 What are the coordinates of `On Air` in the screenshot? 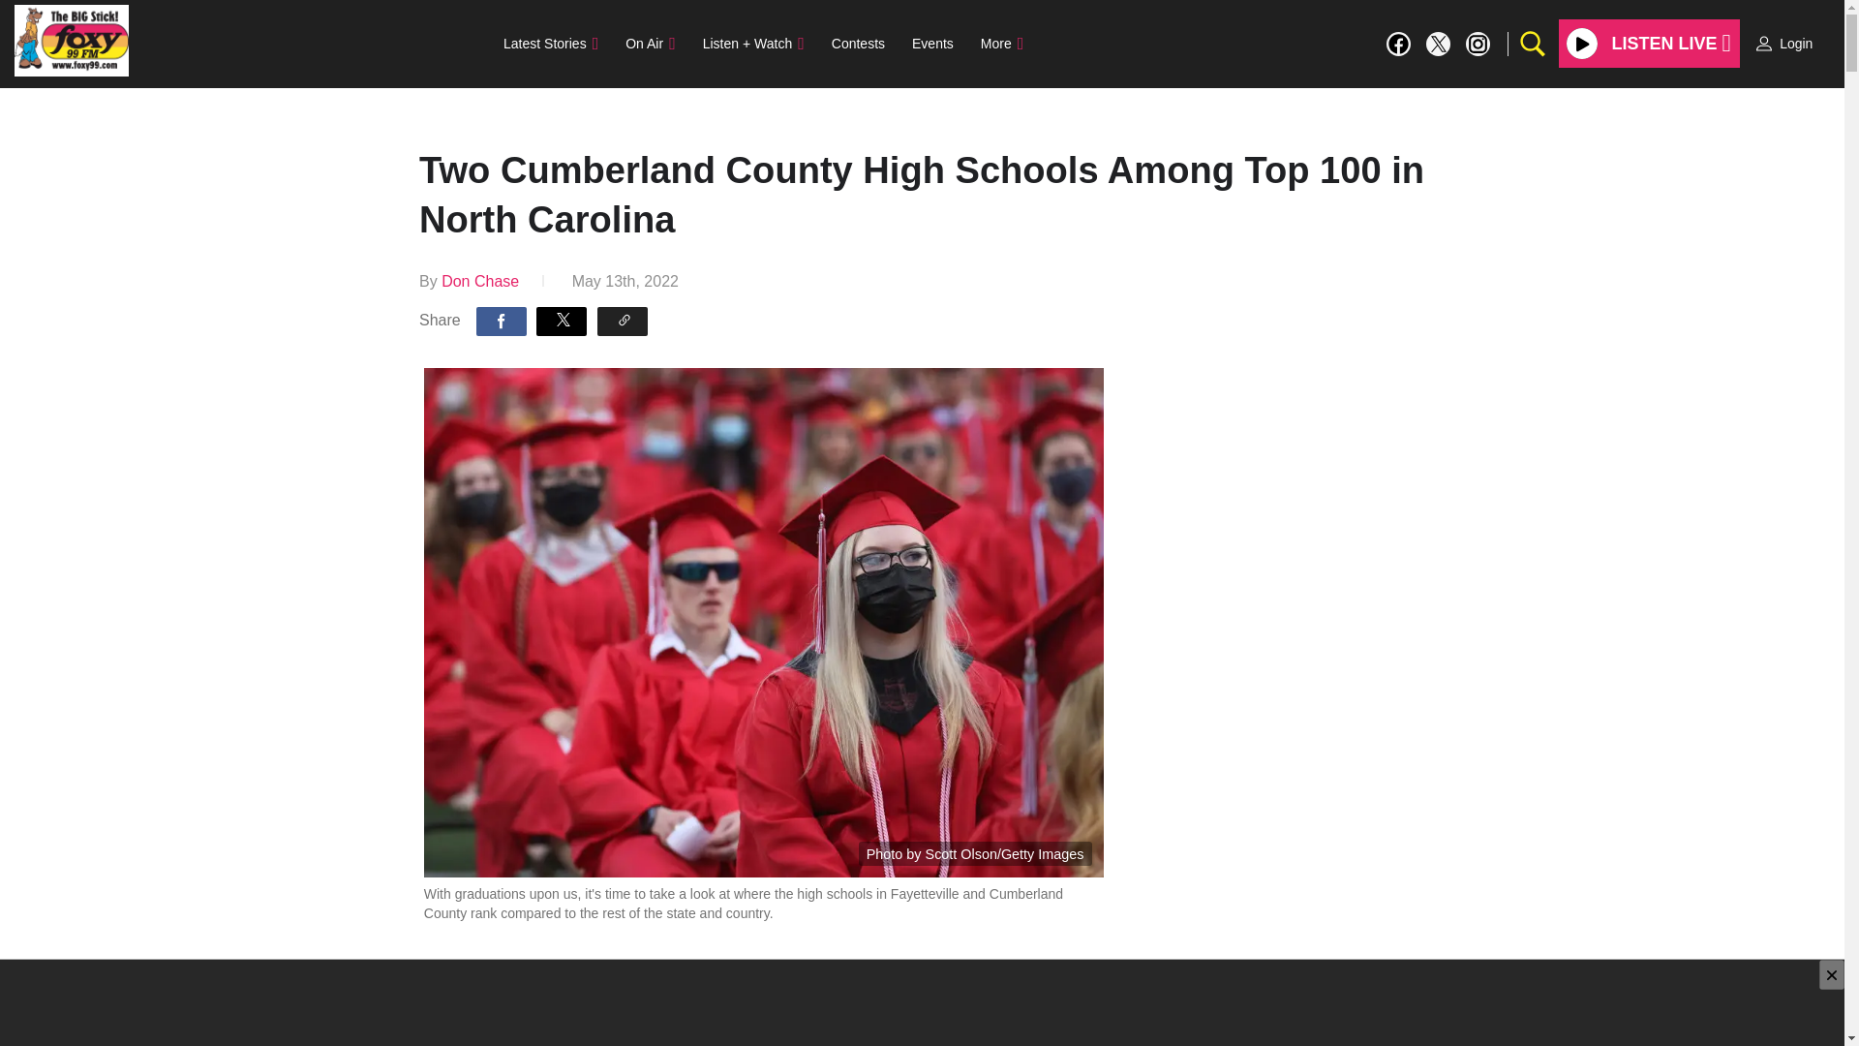 It's located at (649, 43).